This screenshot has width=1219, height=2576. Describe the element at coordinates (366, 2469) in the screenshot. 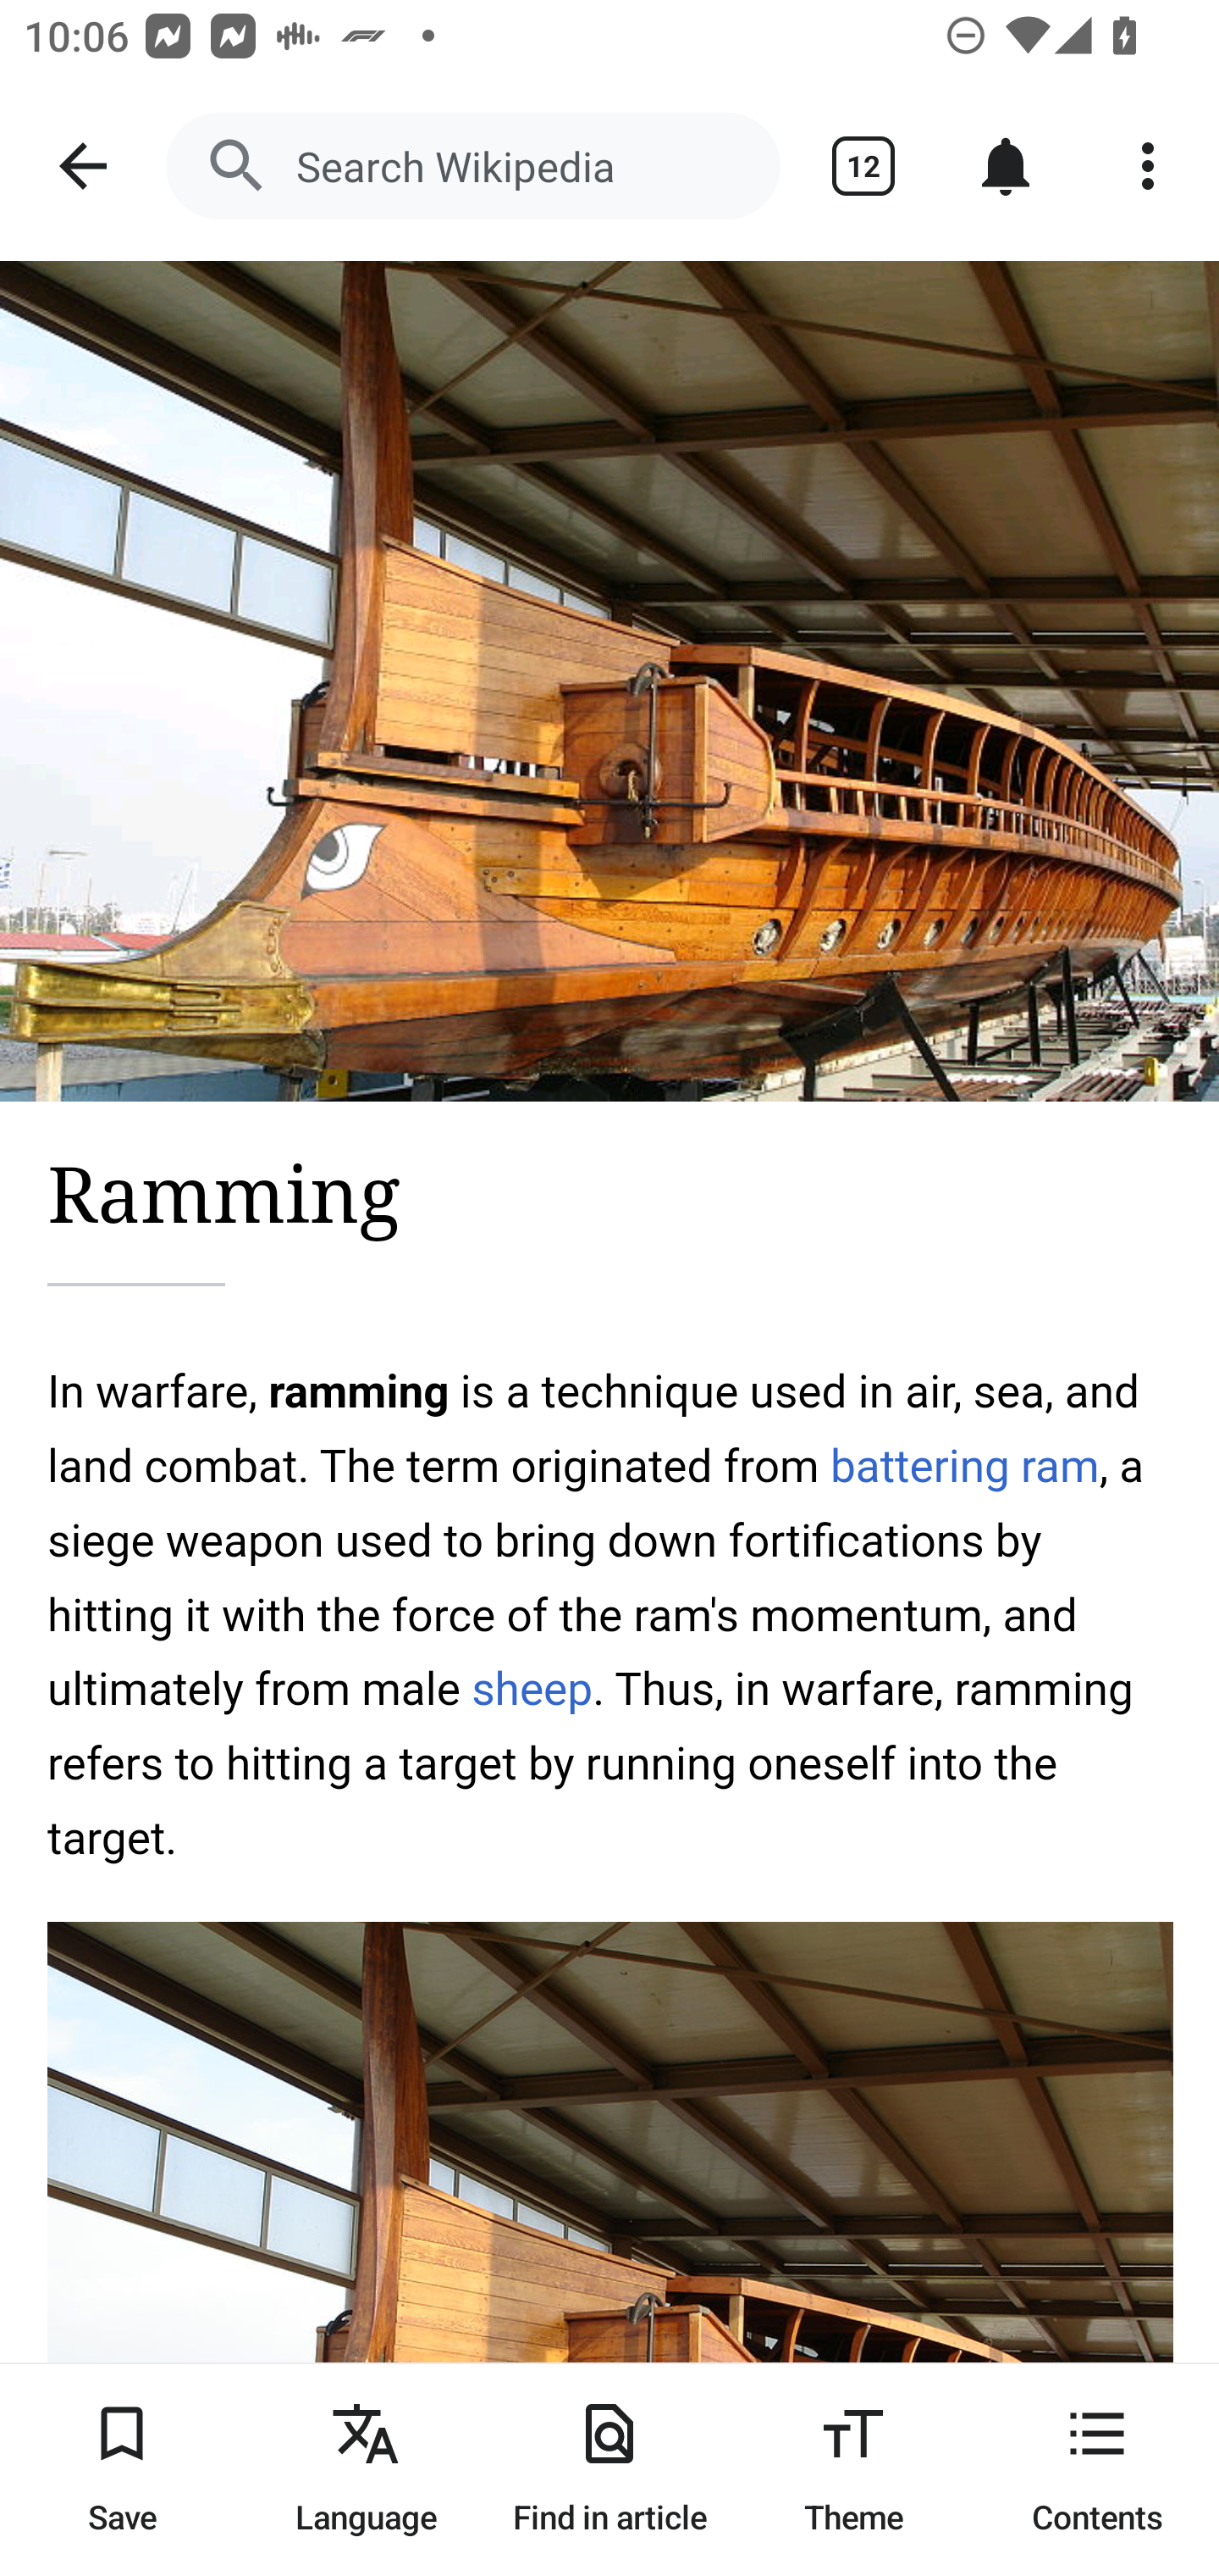

I see `Language` at that location.